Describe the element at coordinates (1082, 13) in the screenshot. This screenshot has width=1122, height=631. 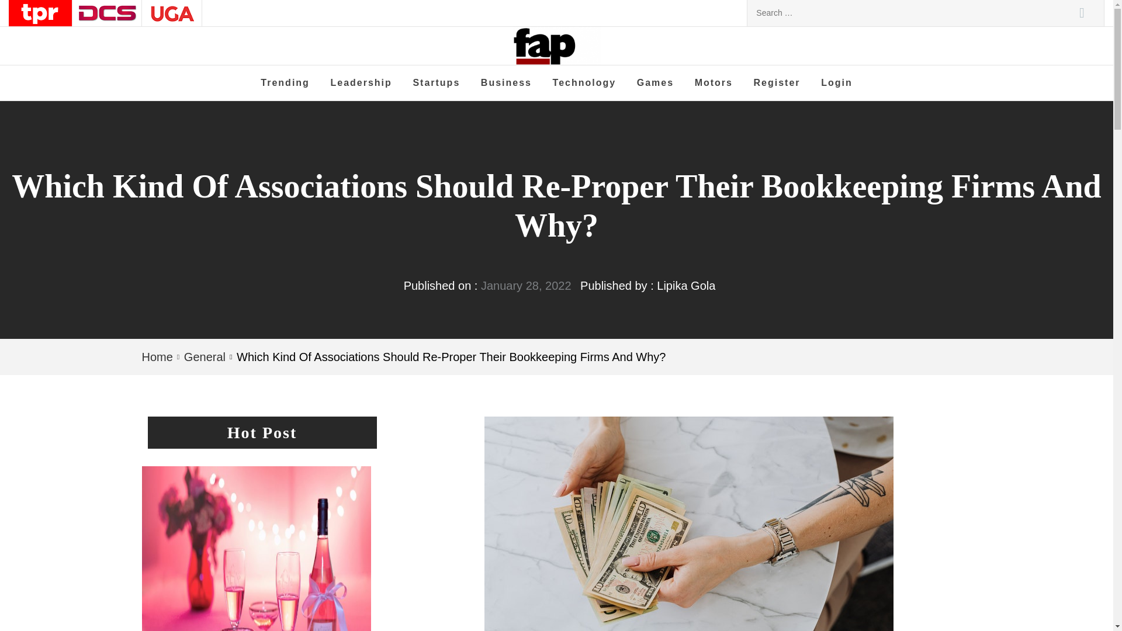
I see `Search` at that location.